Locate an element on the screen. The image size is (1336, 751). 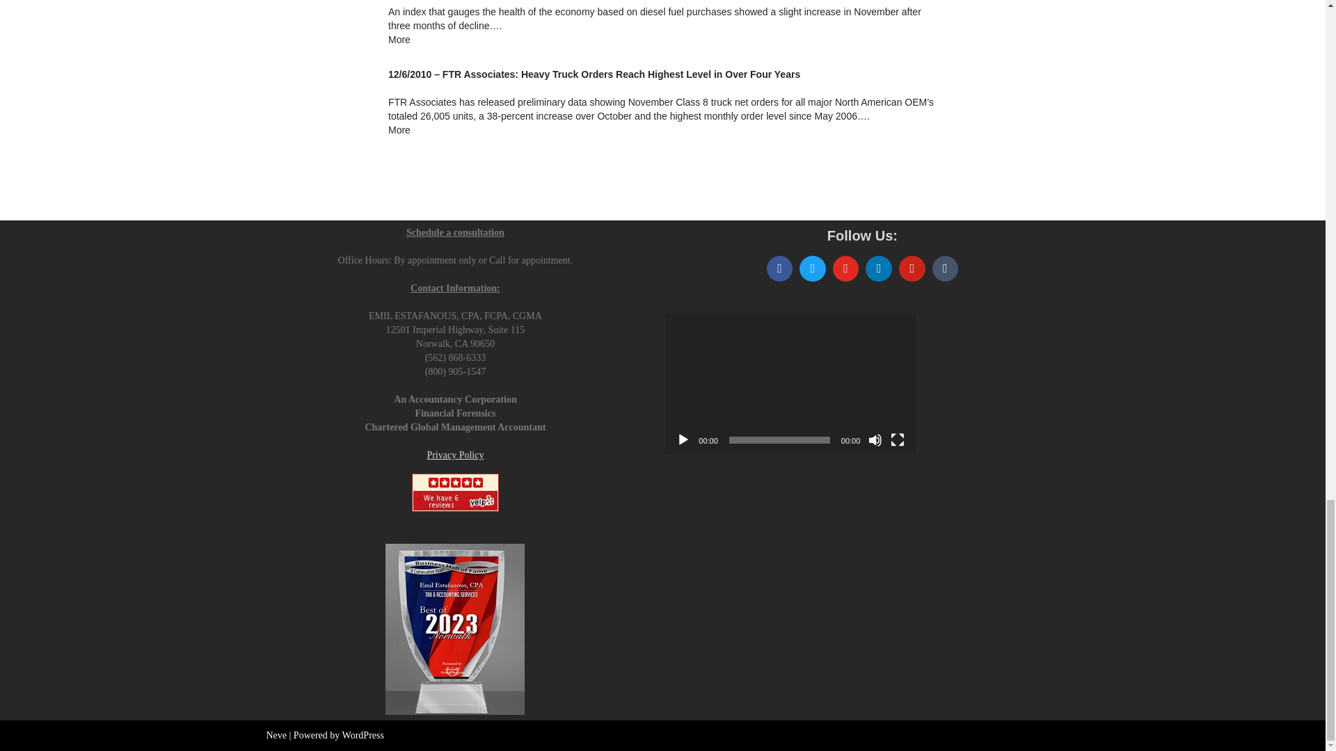
Facebook is located at coordinates (779, 268).